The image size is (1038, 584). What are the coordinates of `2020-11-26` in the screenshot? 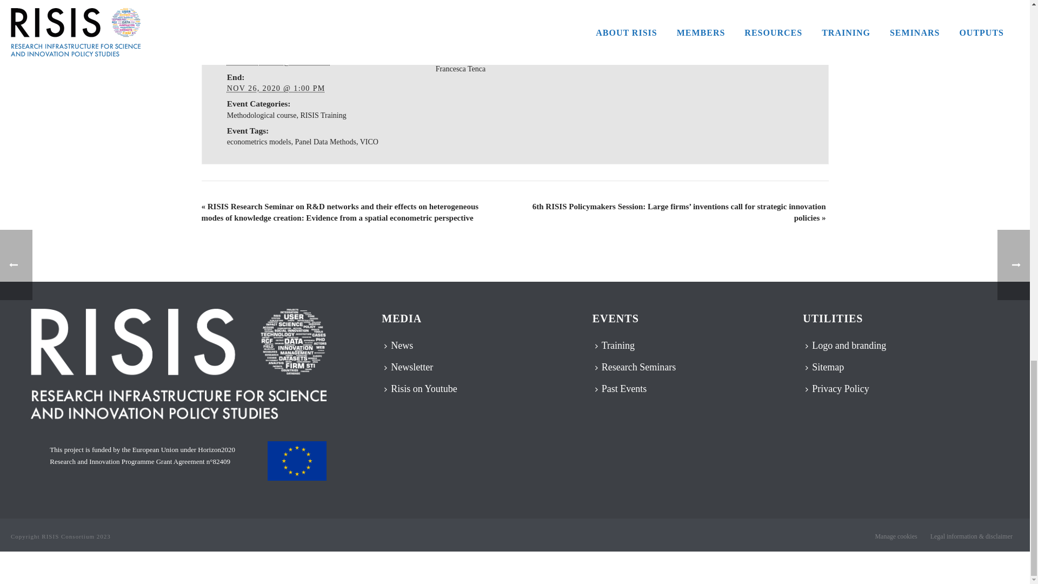 It's located at (276, 88).